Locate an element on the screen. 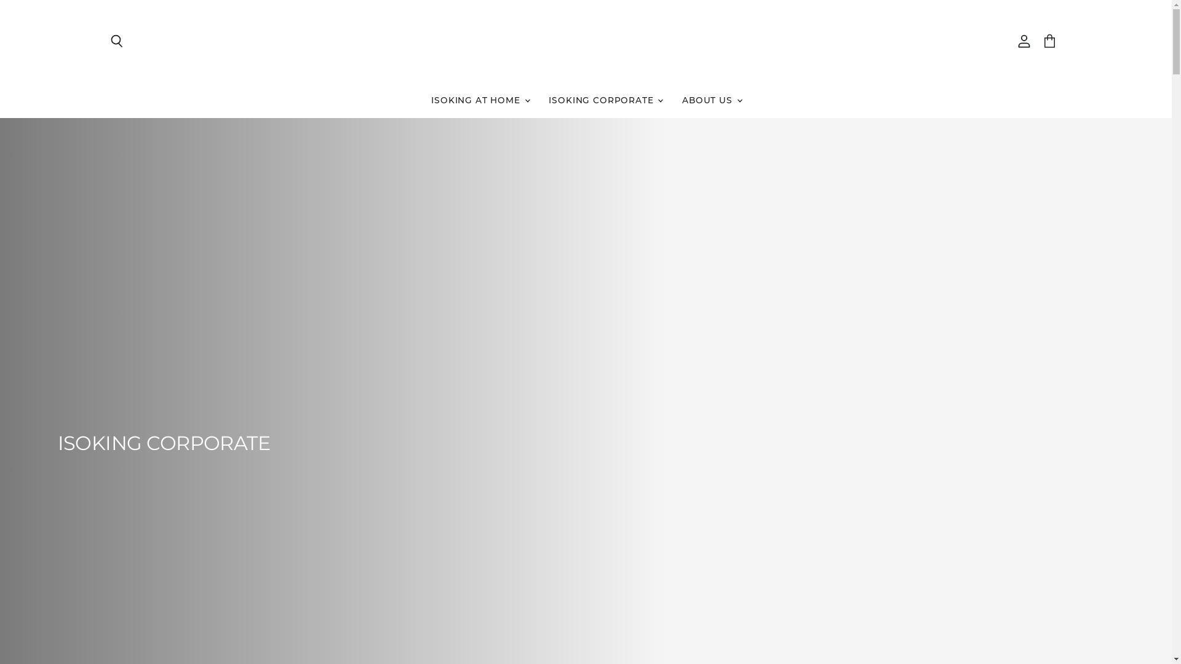 The width and height of the screenshot is (1181, 664). ISOKING CORPORATE is located at coordinates (380, 443).